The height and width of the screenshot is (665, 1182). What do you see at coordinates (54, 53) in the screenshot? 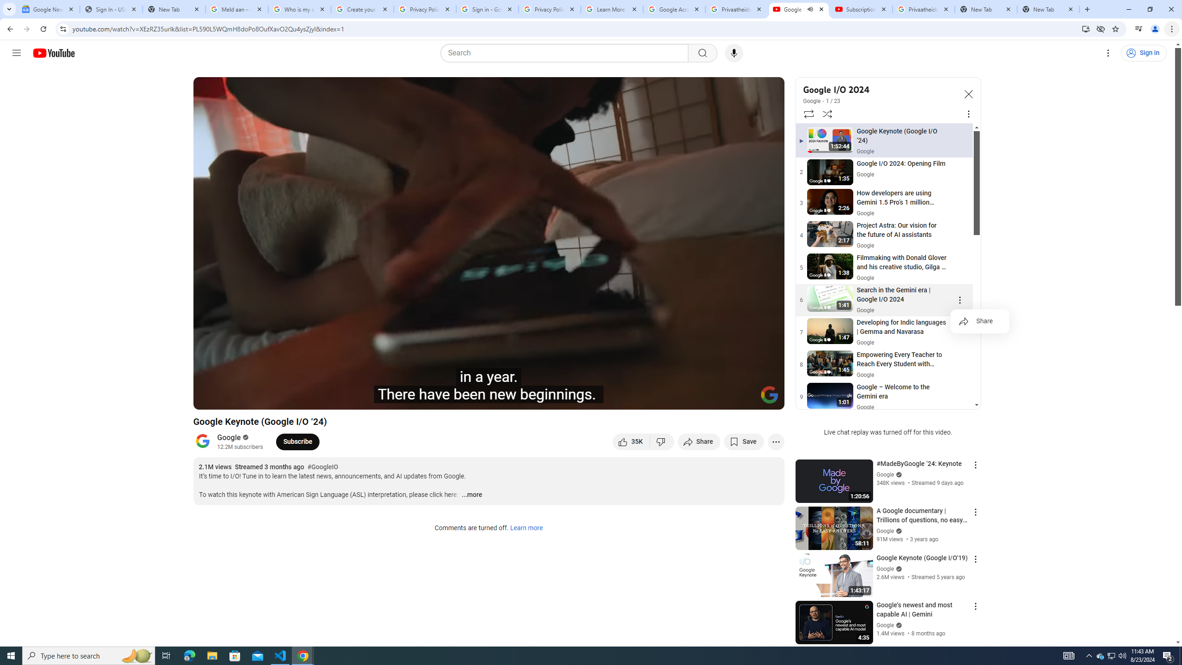
I see `YouTube Home` at bounding box center [54, 53].